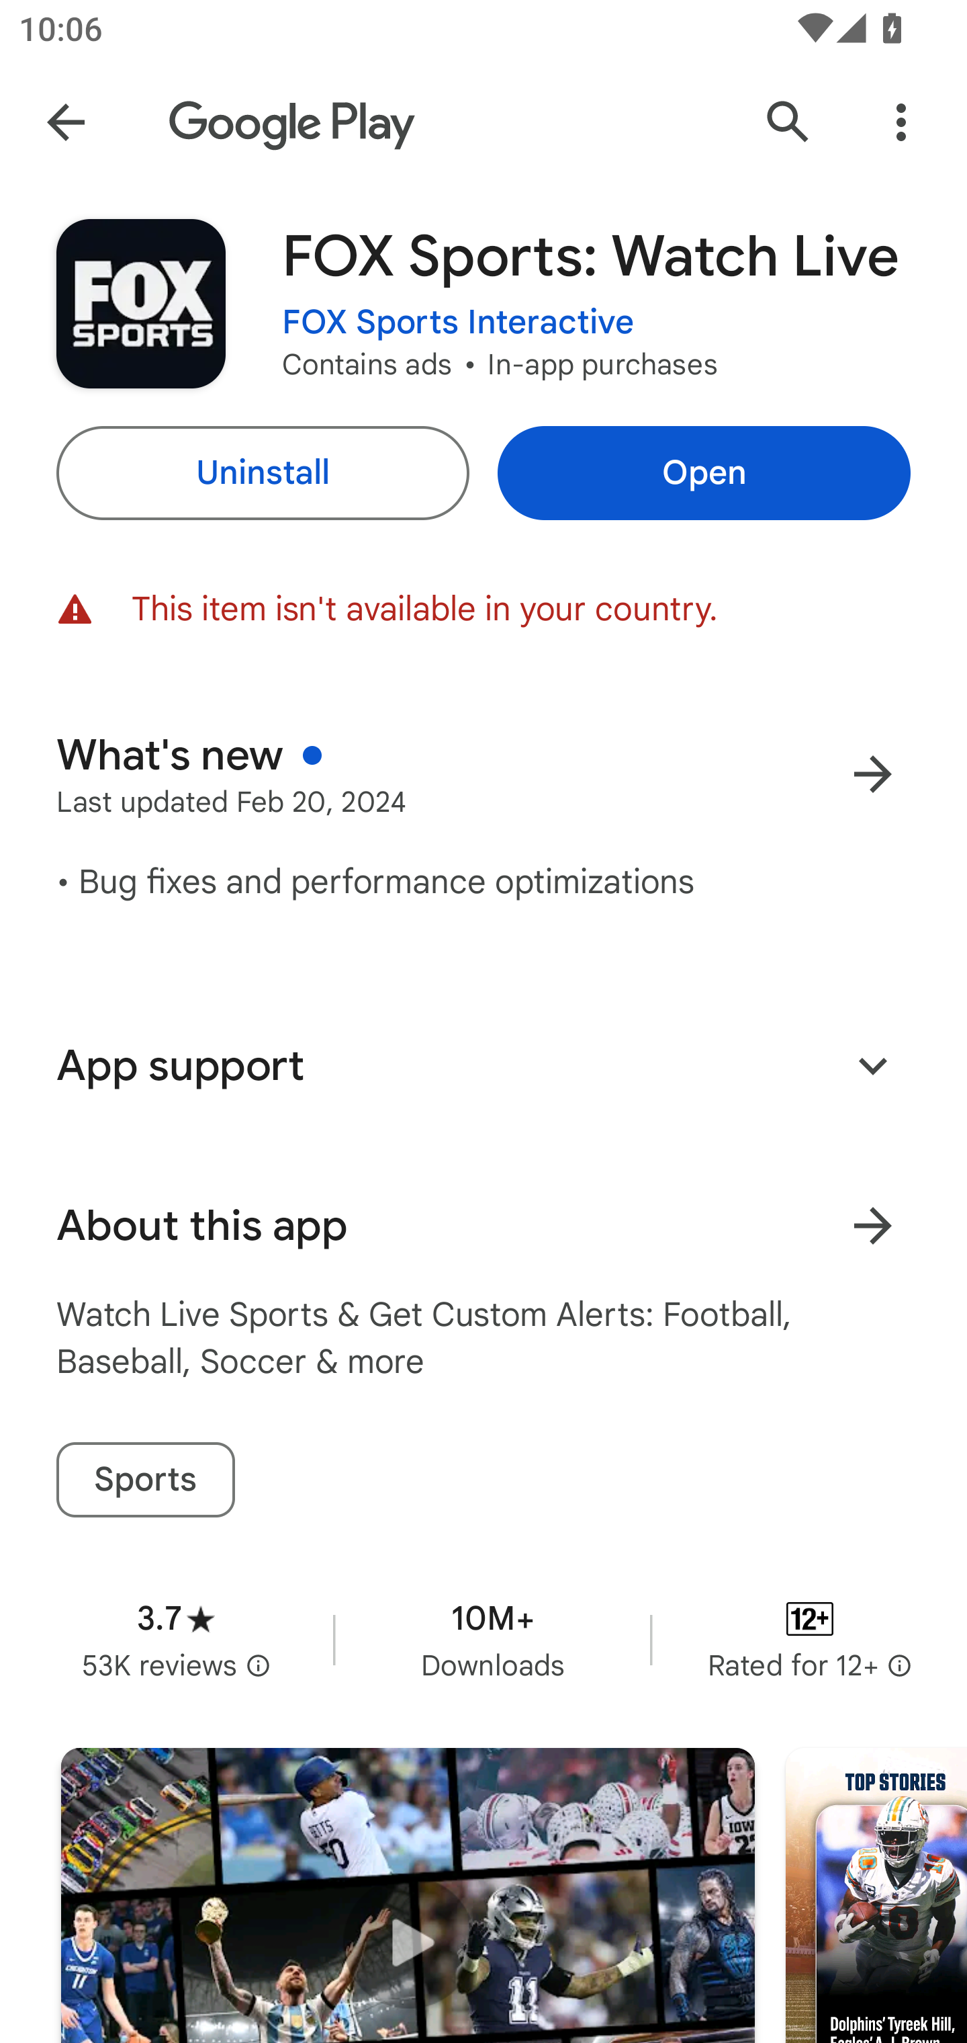  Describe the element at coordinates (872, 774) in the screenshot. I see `More results for What's new` at that location.